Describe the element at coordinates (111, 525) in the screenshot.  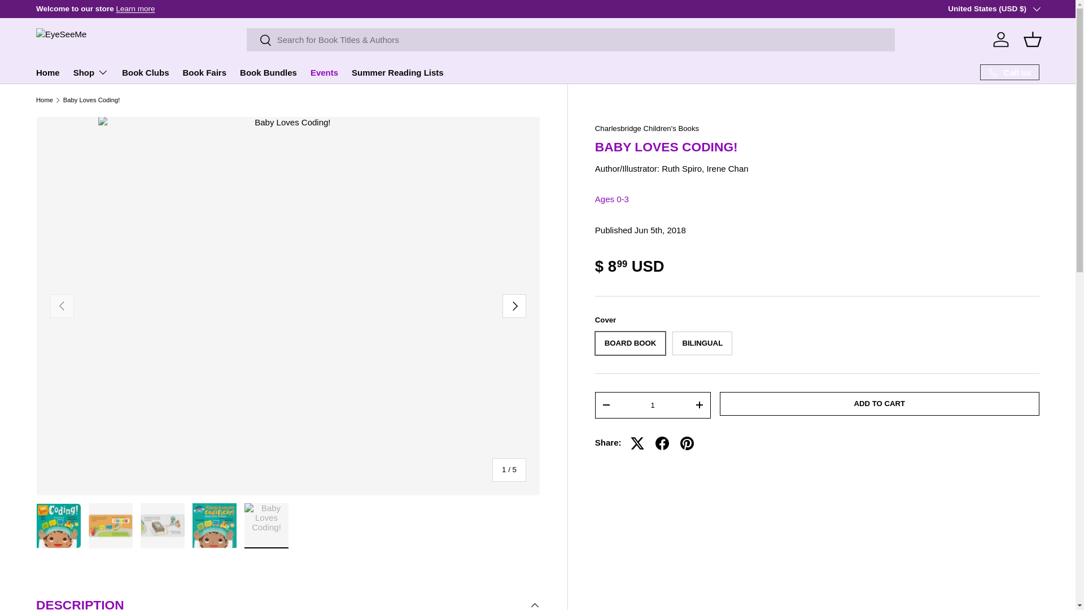
I see `Load image 2 in gallery view` at that location.